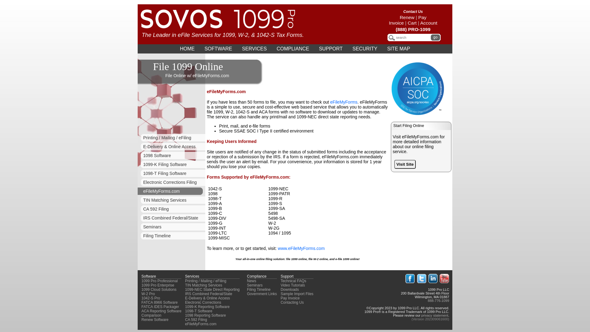 Image resolution: width=590 pixels, height=332 pixels. Describe the element at coordinates (252, 281) in the screenshot. I see `News` at that location.